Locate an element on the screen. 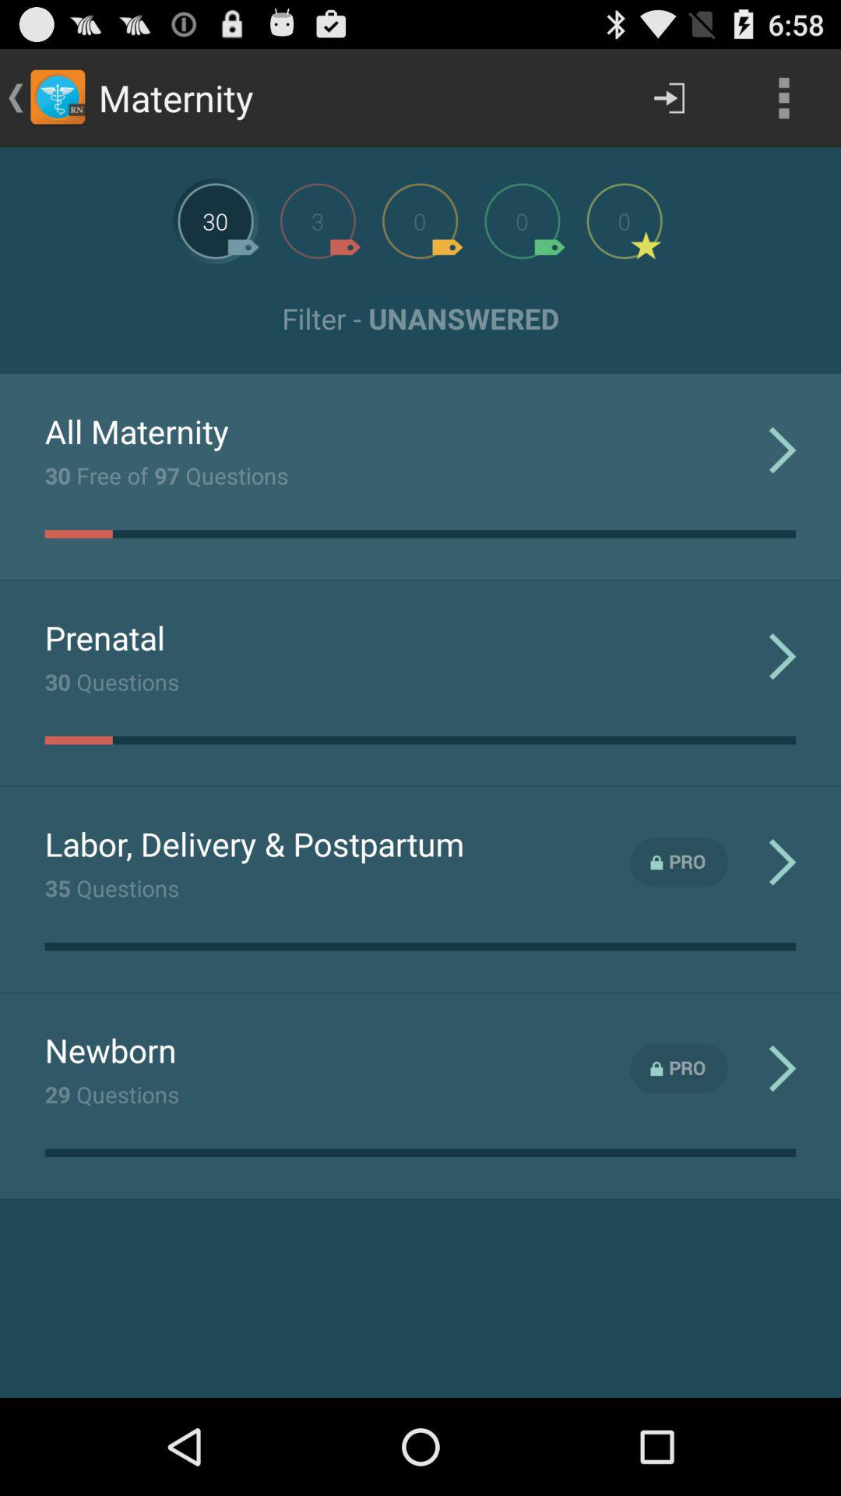  click on the icon beside maternity is located at coordinates (58, 98).